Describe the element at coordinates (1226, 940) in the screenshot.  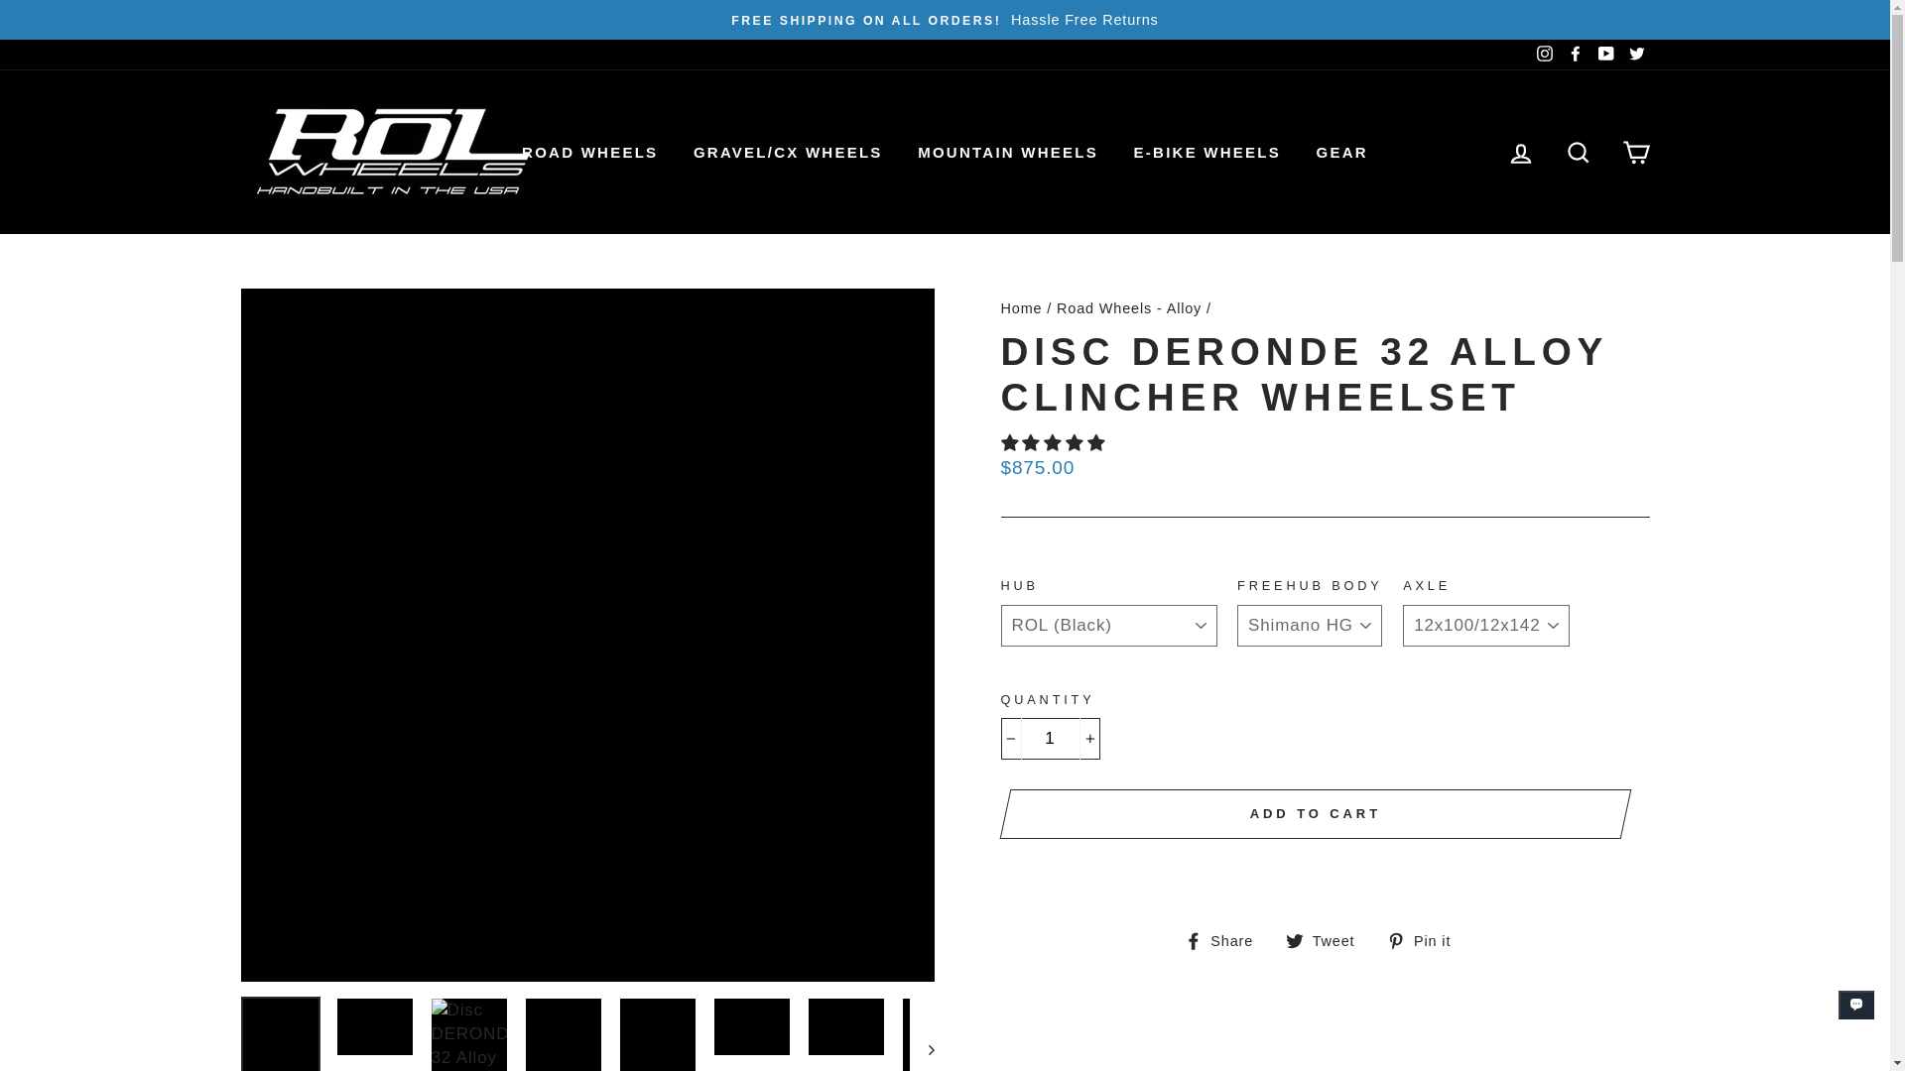
I see `Share on Facebook` at that location.